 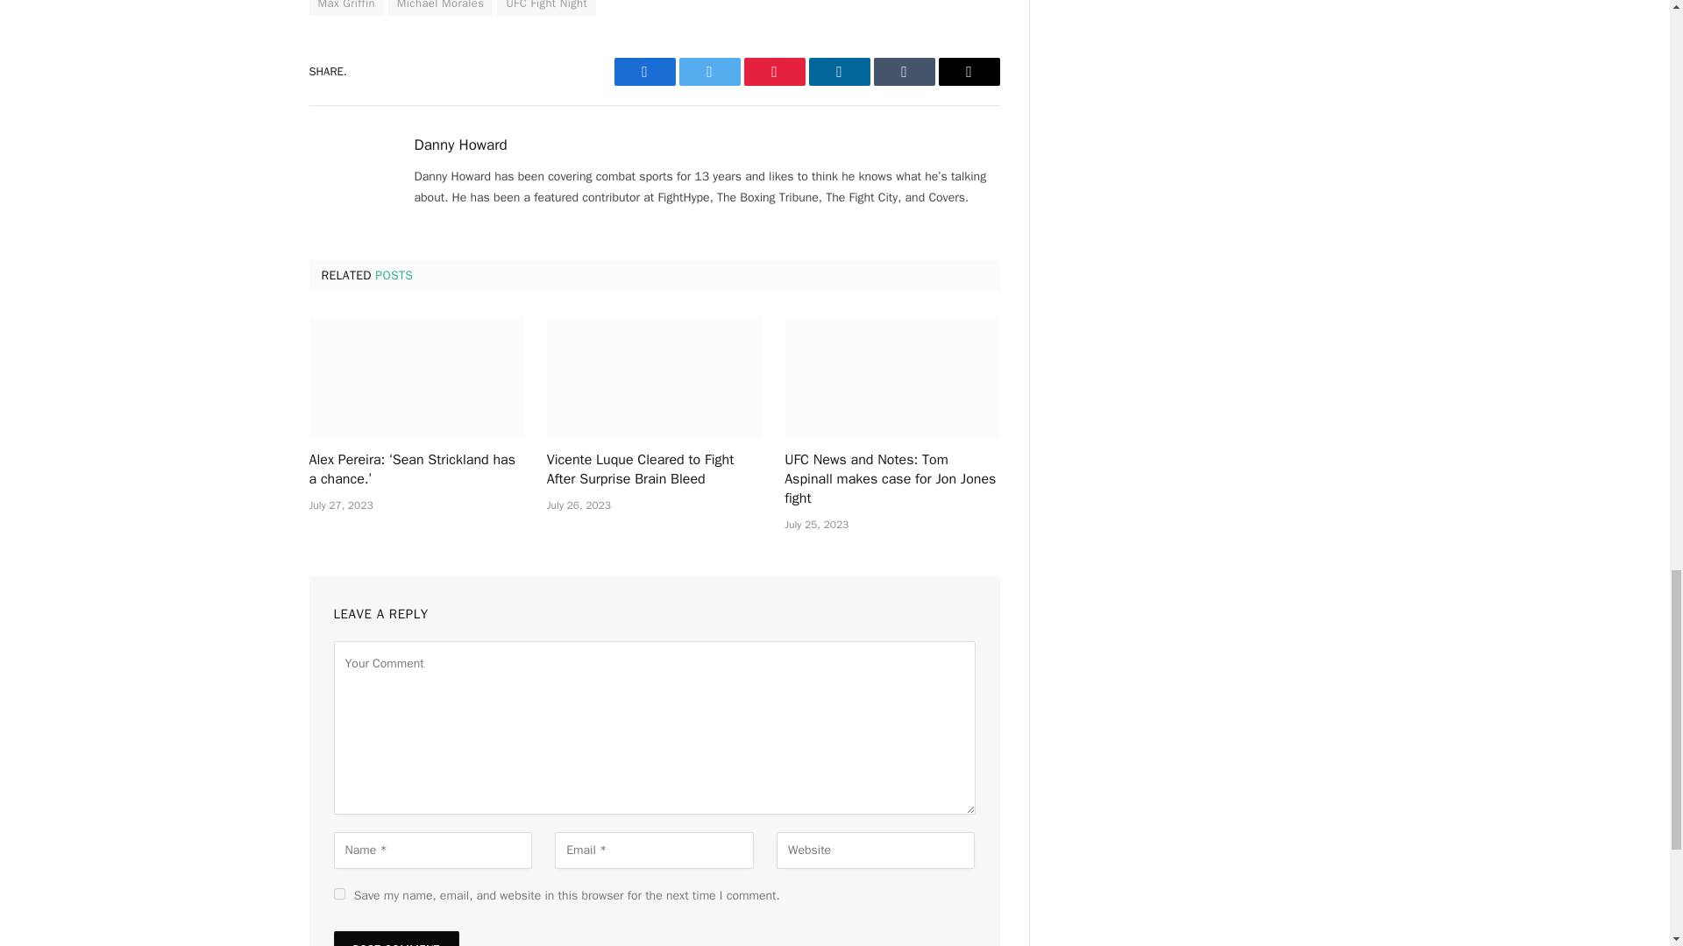 I want to click on yes, so click(x=338, y=893).